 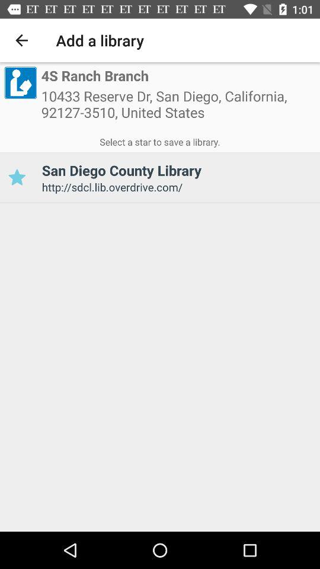 I want to click on turn on the select a star icon, so click(x=160, y=140).